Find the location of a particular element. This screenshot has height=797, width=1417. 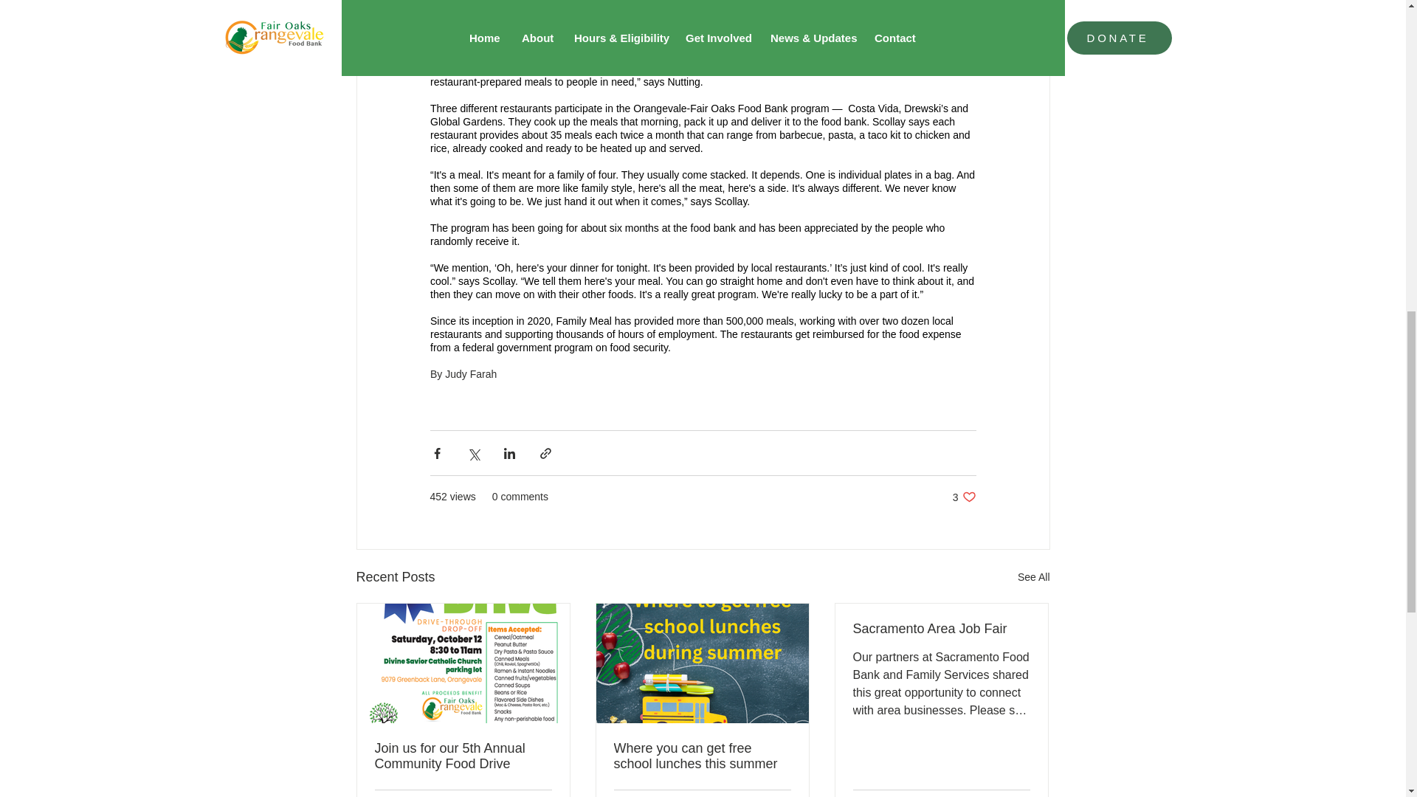

Join us for our 5th Annual Community Food Drive is located at coordinates (463, 756).